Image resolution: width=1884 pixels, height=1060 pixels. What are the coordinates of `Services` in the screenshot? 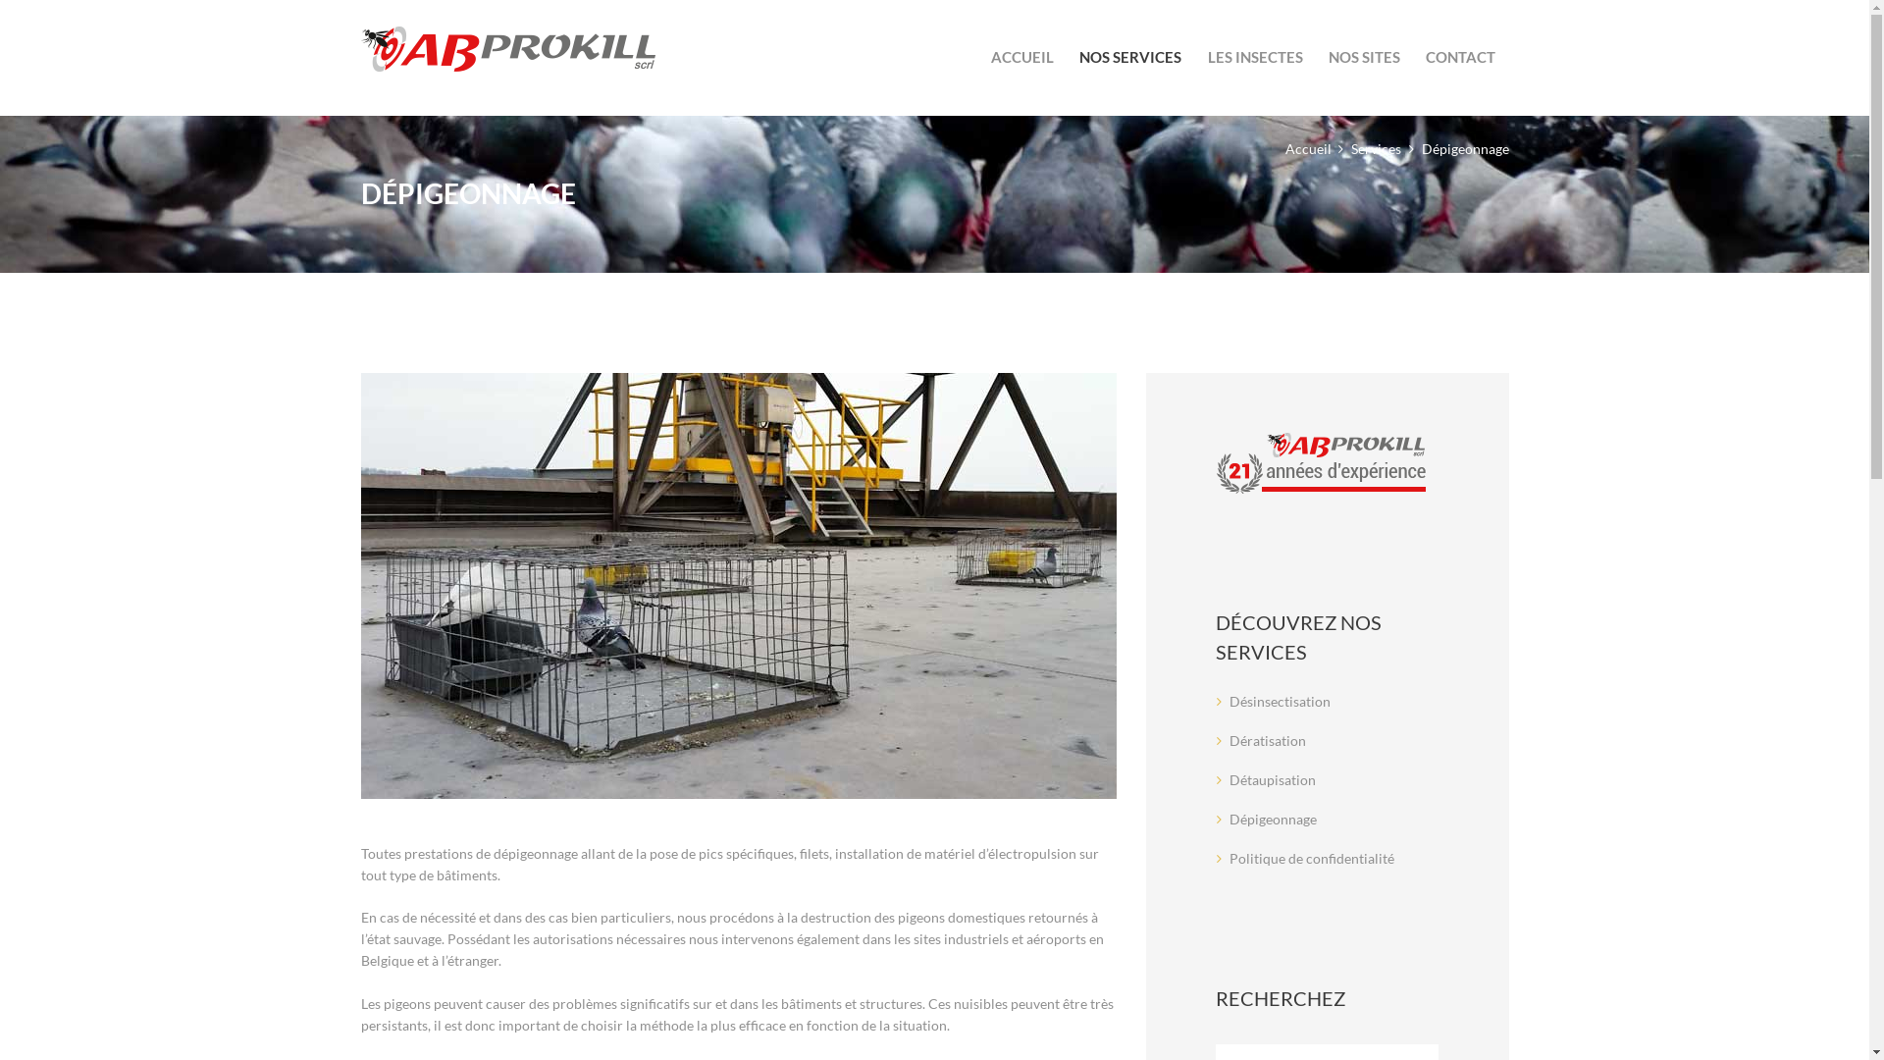 It's located at (1376, 149).